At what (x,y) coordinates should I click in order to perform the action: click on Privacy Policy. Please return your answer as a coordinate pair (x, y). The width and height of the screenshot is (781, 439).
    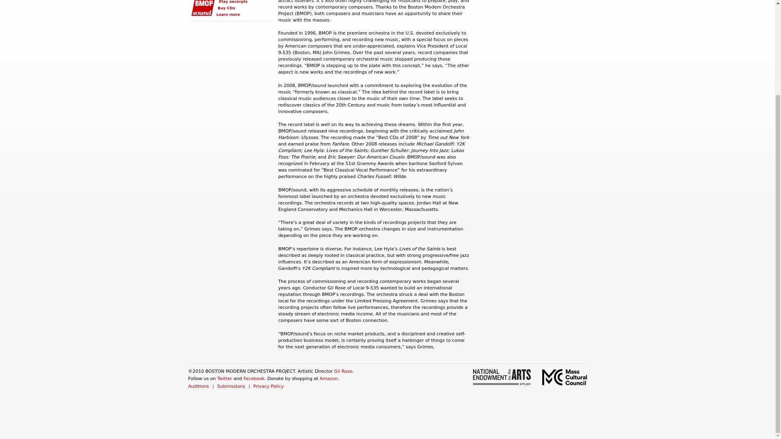
    Looking at the image, I should click on (268, 386).